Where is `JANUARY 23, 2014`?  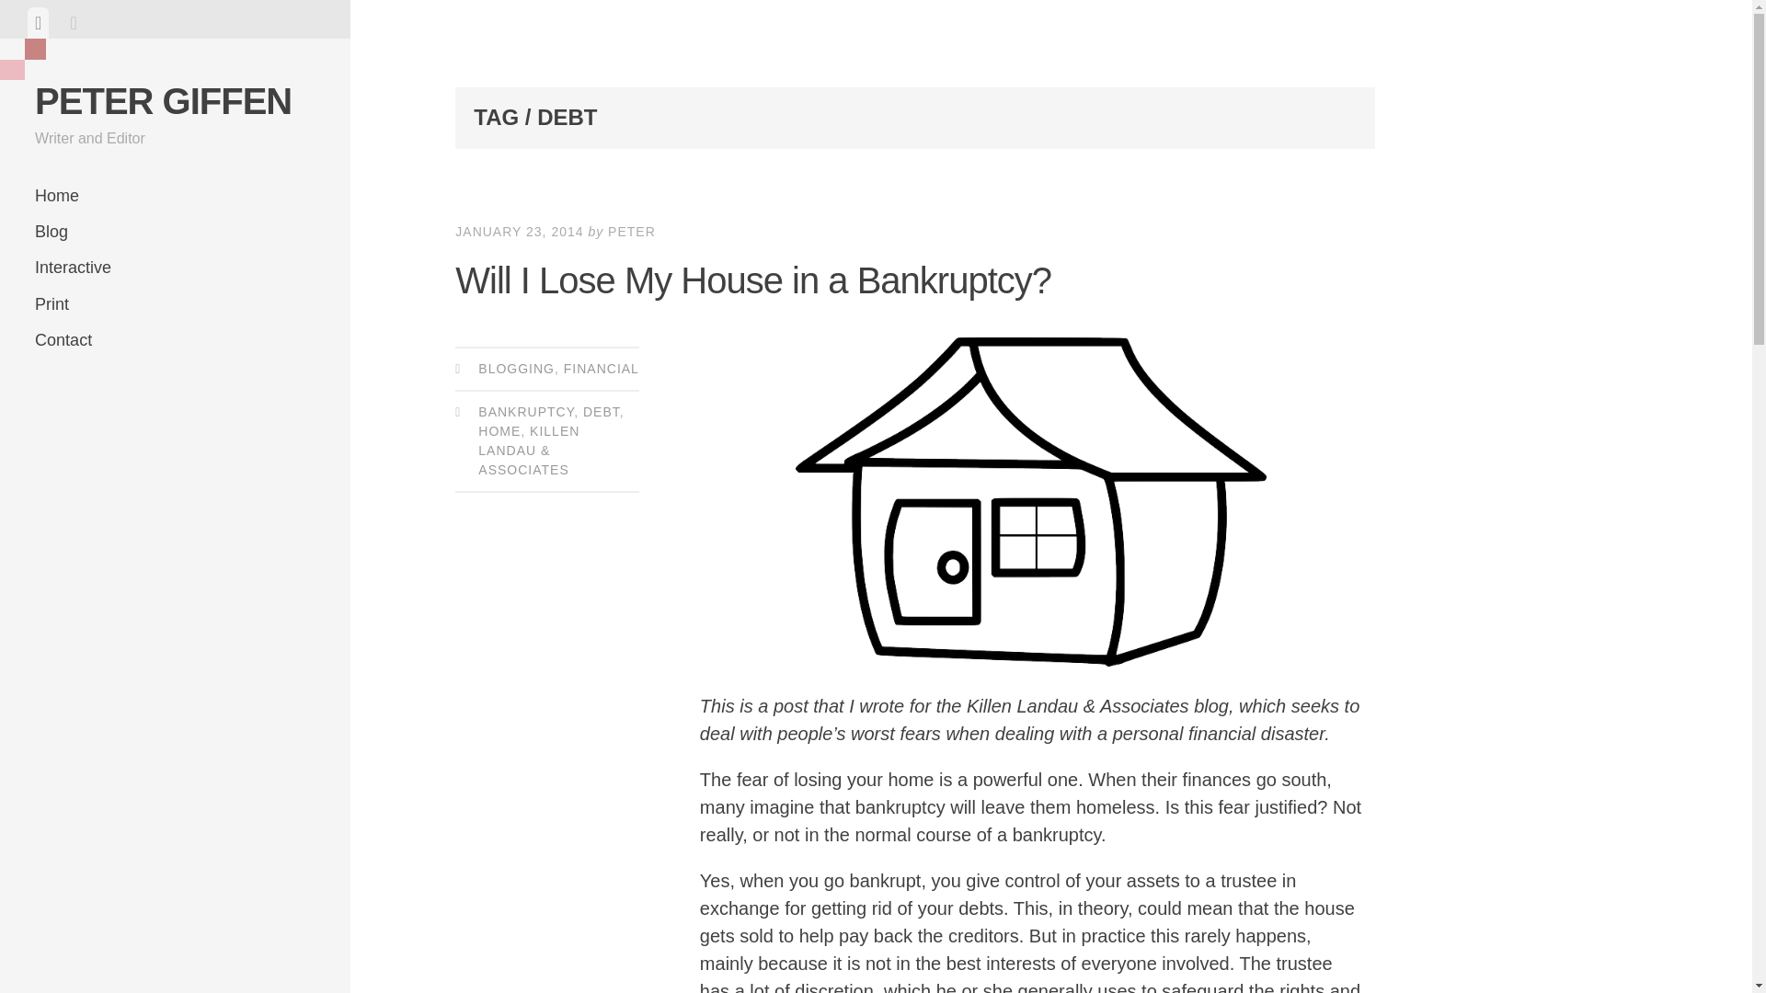 JANUARY 23, 2014 is located at coordinates (519, 232).